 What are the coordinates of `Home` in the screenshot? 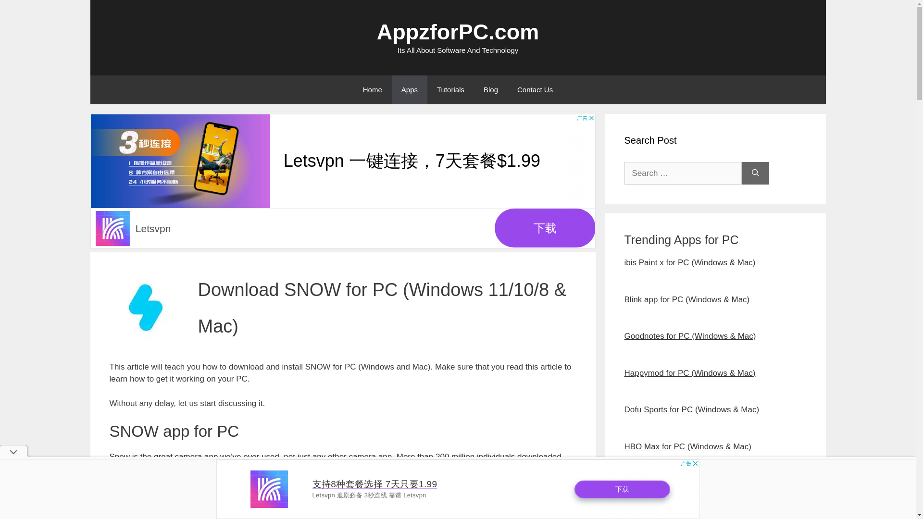 It's located at (372, 89).